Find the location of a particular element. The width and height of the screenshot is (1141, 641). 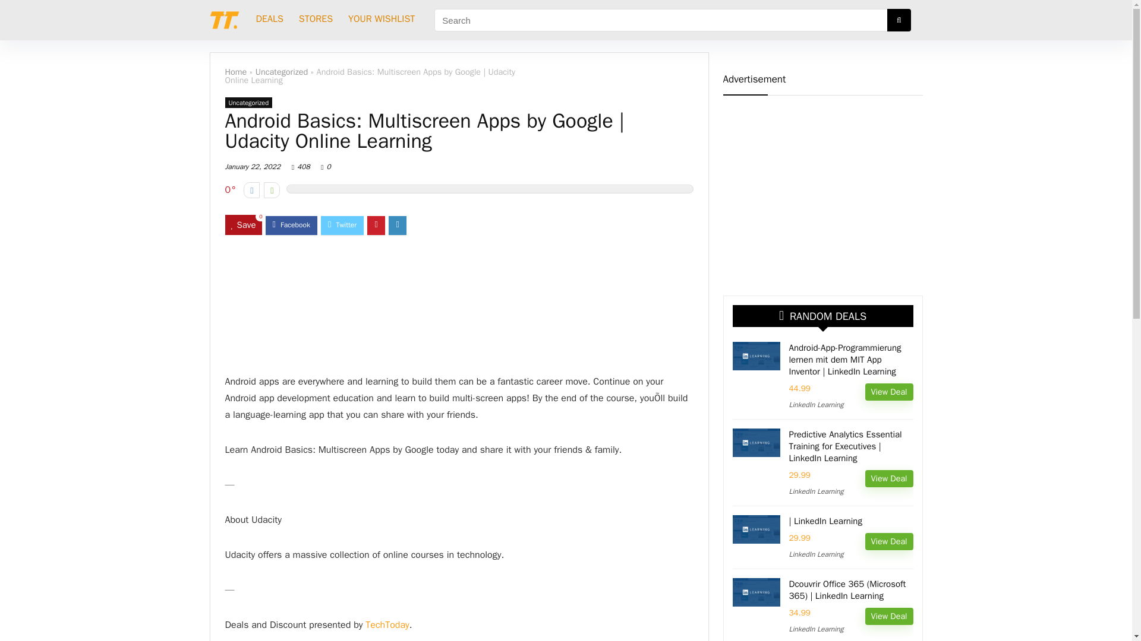

View all posts in Uncategorized is located at coordinates (248, 103).